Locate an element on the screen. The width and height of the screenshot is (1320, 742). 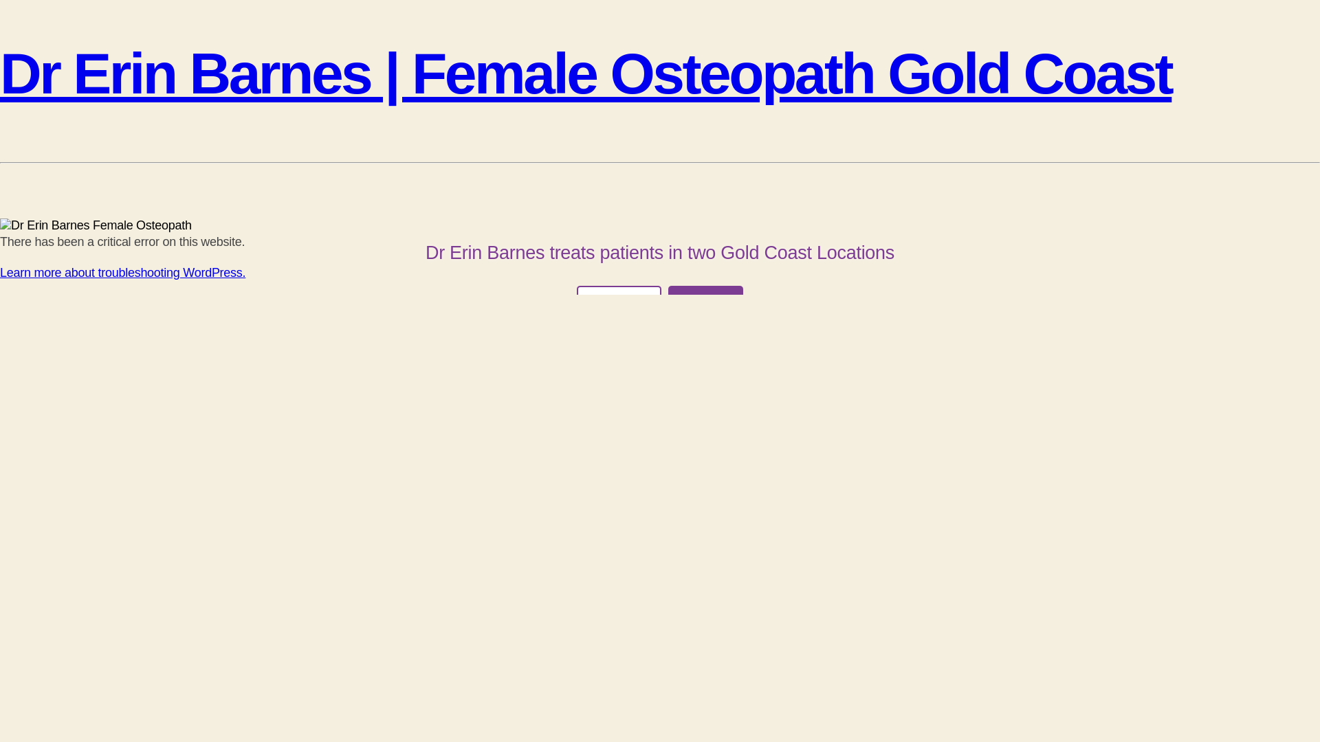
Dr Erin Barnes | Female Osteopath Gold Coast is located at coordinates (586, 74).